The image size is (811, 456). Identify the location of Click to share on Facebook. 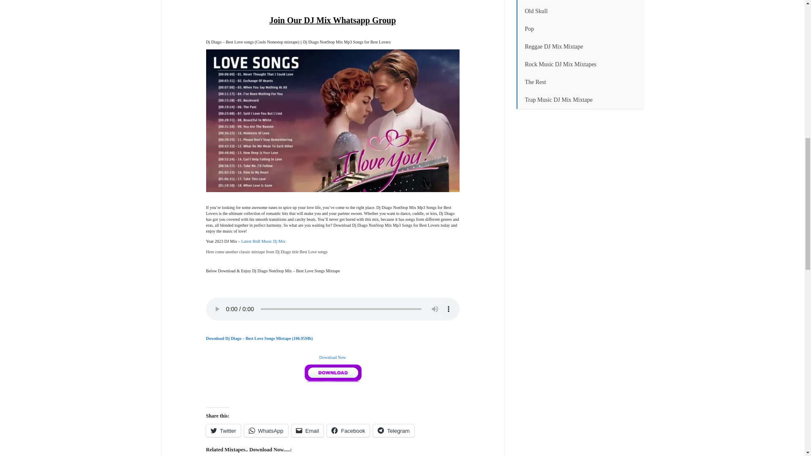
(348, 431).